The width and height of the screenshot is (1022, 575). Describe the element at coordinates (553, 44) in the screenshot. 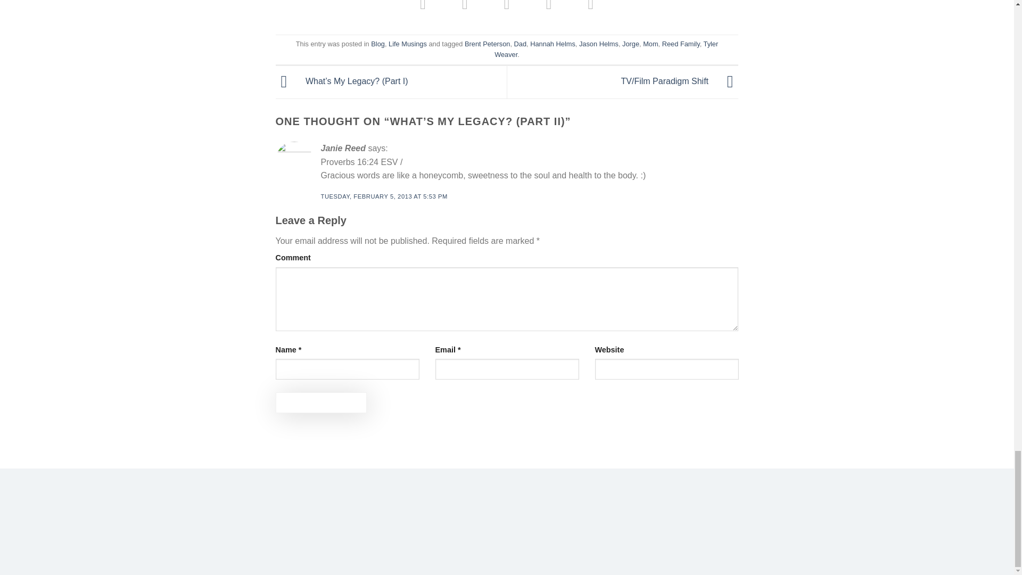

I see `Hannah Helms` at that location.